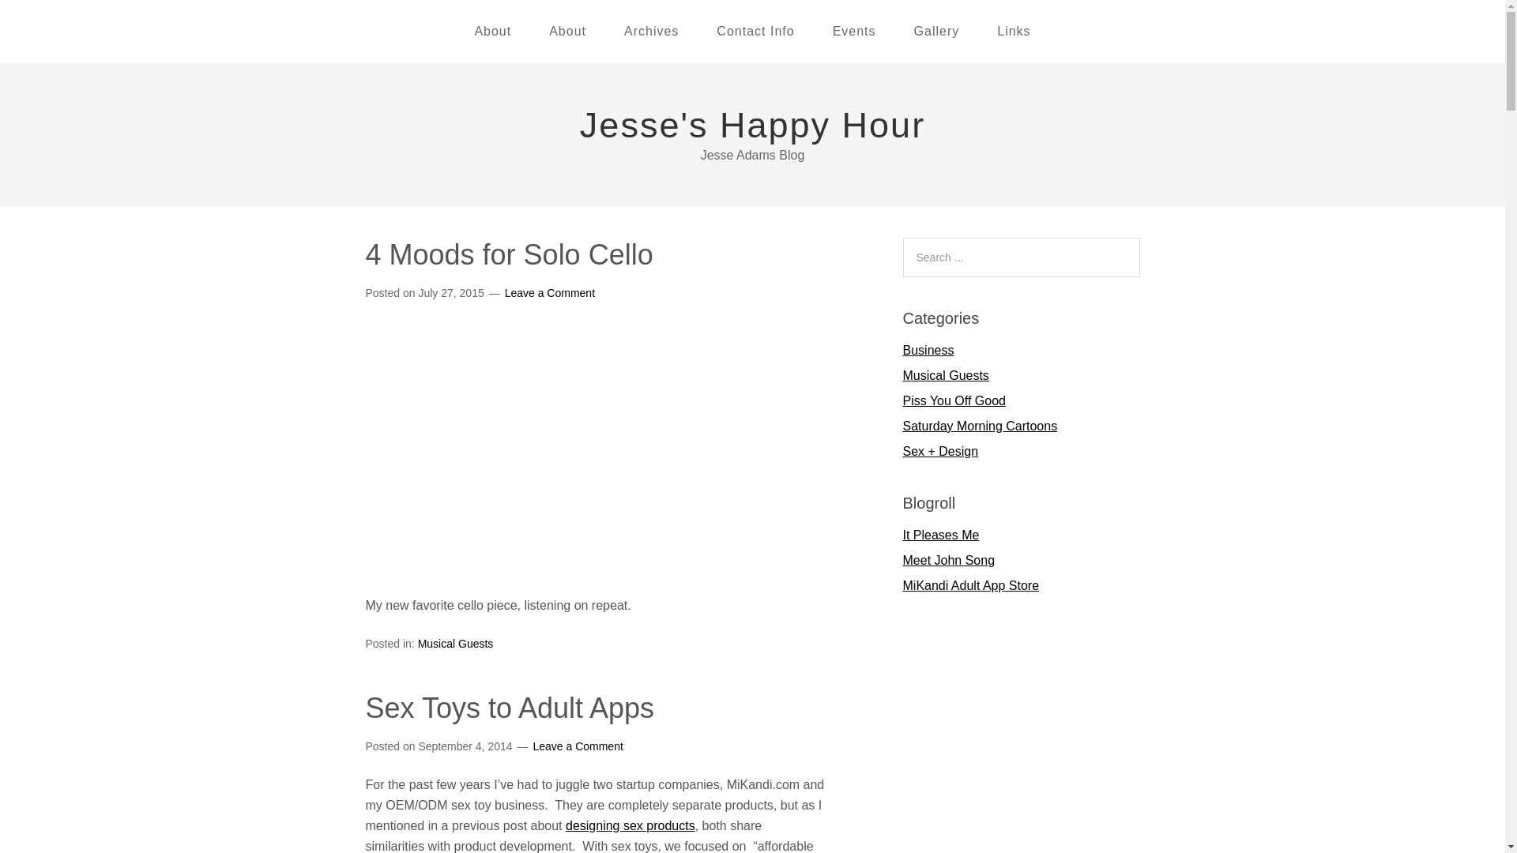  Describe the element at coordinates (456, 644) in the screenshot. I see `Musical Guests` at that location.